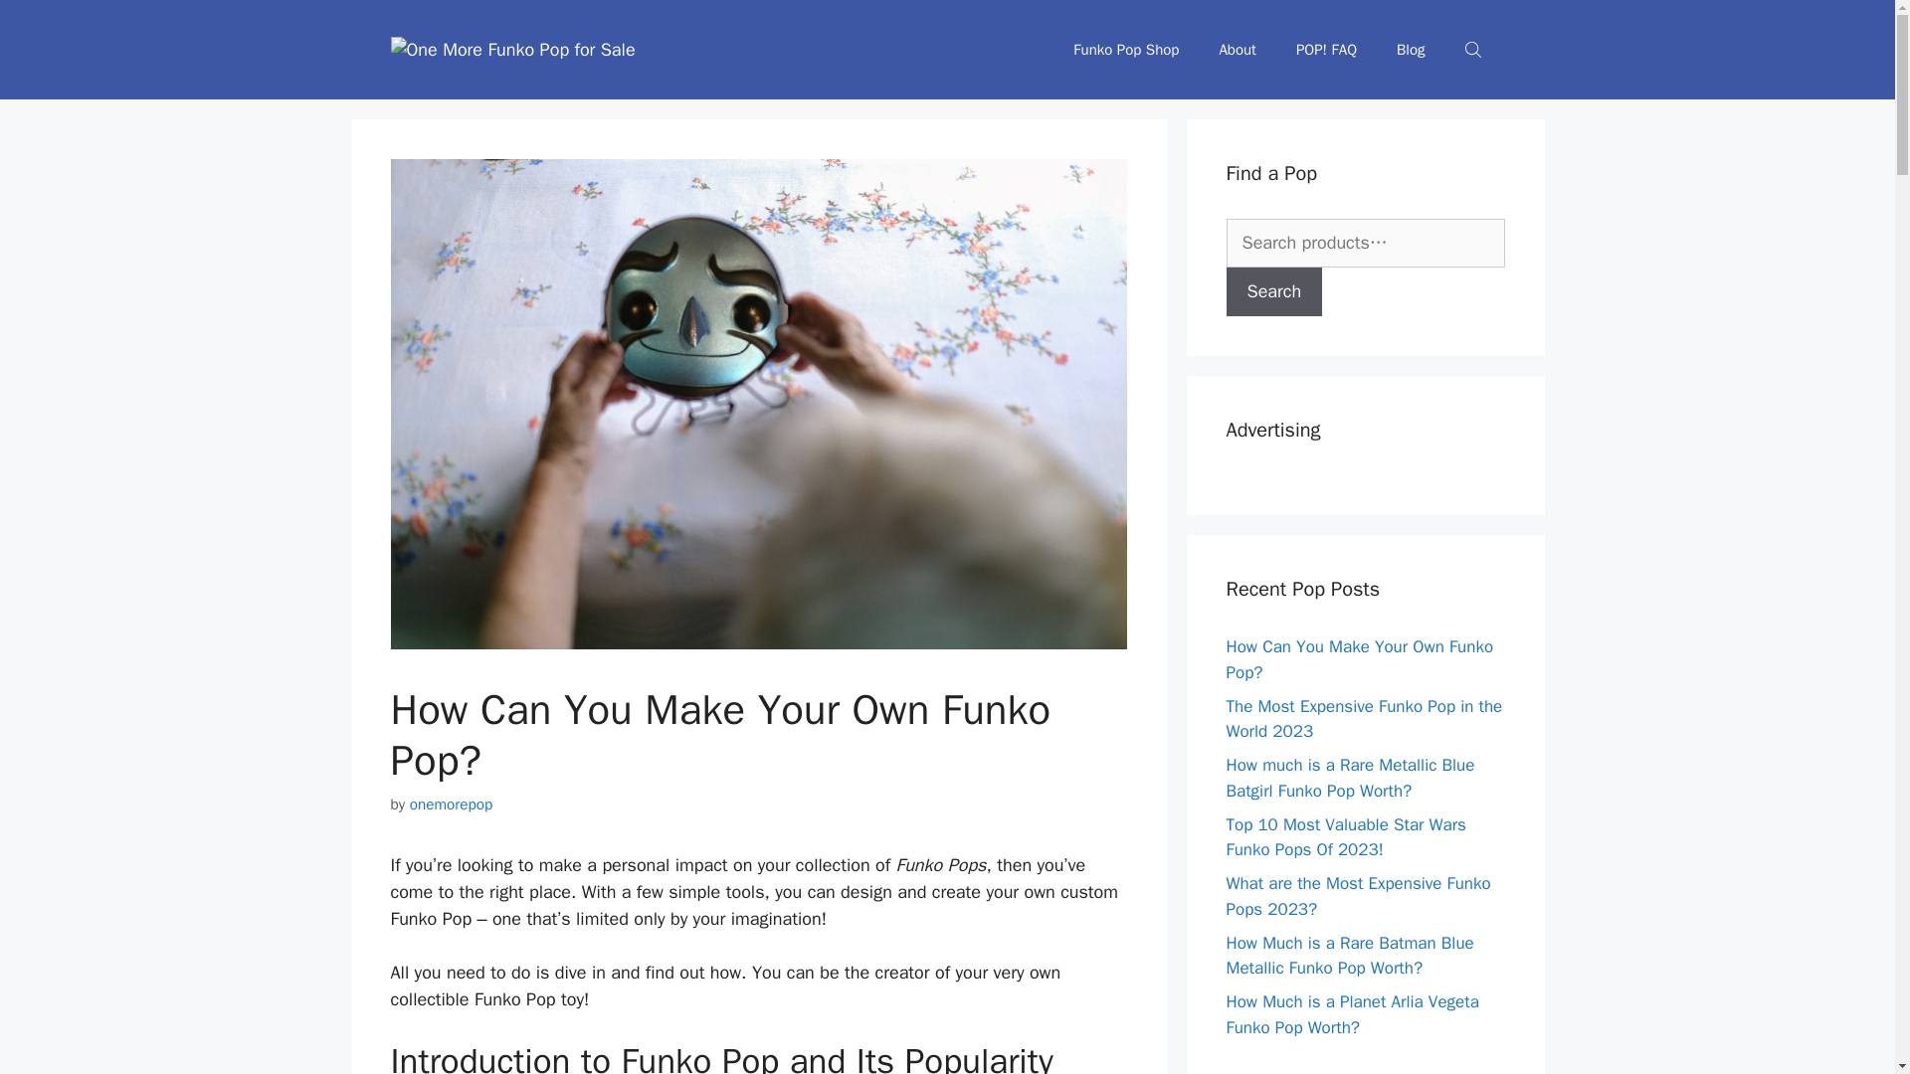 The height and width of the screenshot is (1074, 1910). Describe the element at coordinates (1326, 50) in the screenshot. I see `POP! FAQ` at that location.